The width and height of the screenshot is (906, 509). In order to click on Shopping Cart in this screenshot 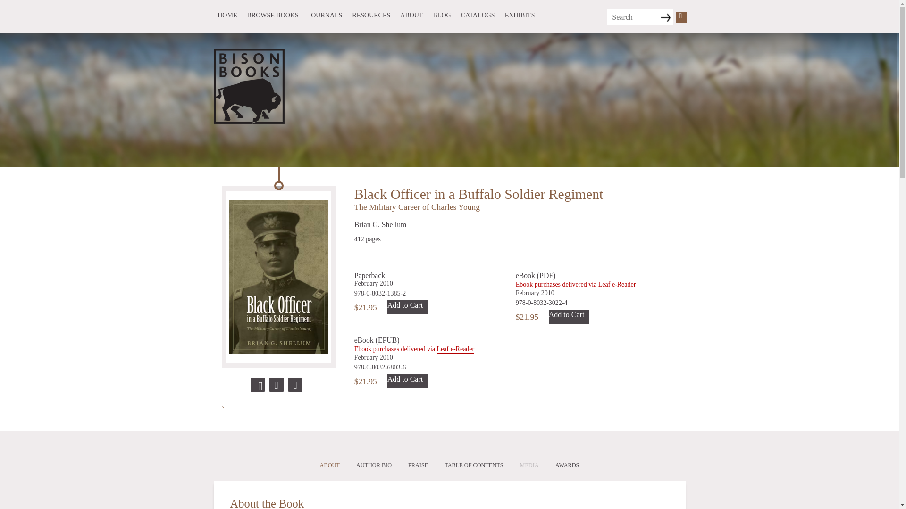, I will do `click(681, 17)`.